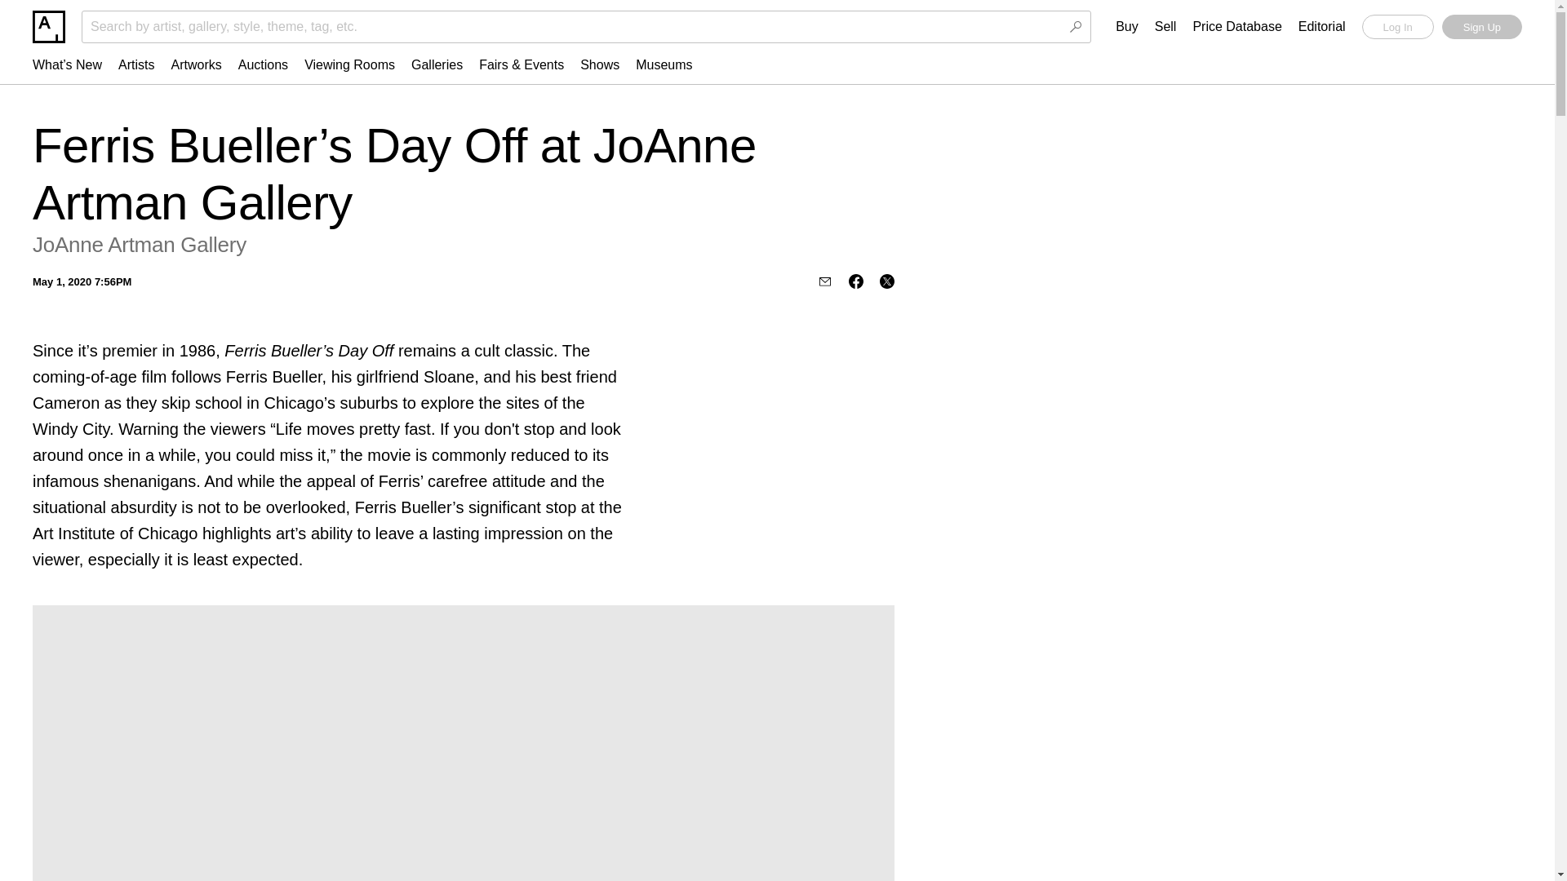 This screenshot has width=1567, height=881. What do you see at coordinates (135, 64) in the screenshot?
I see `Artists` at bounding box center [135, 64].